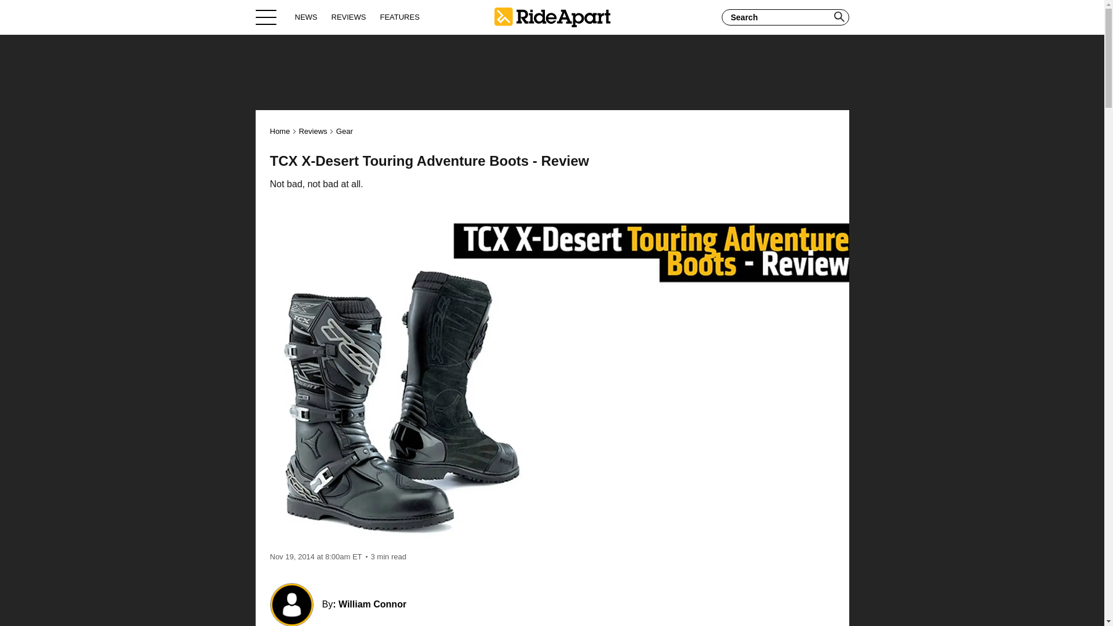 This screenshot has width=1113, height=626. I want to click on FEATURES, so click(399, 17).